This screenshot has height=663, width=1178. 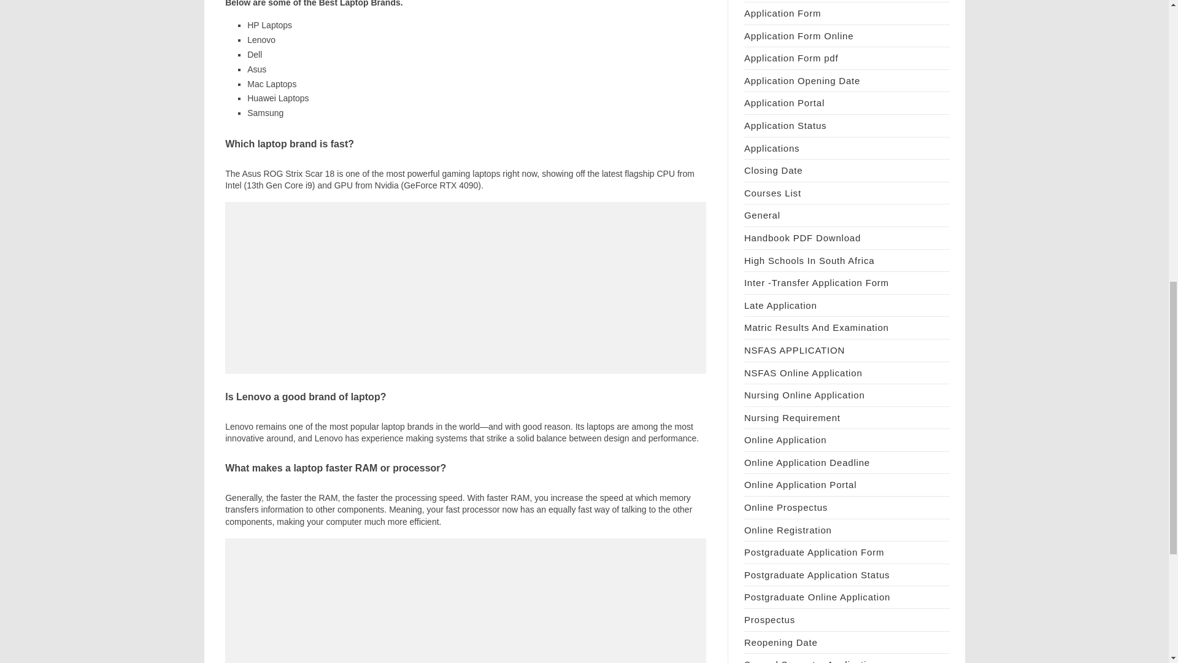 What do you see at coordinates (786, 507) in the screenshot?
I see `Online Prospectus` at bounding box center [786, 507].